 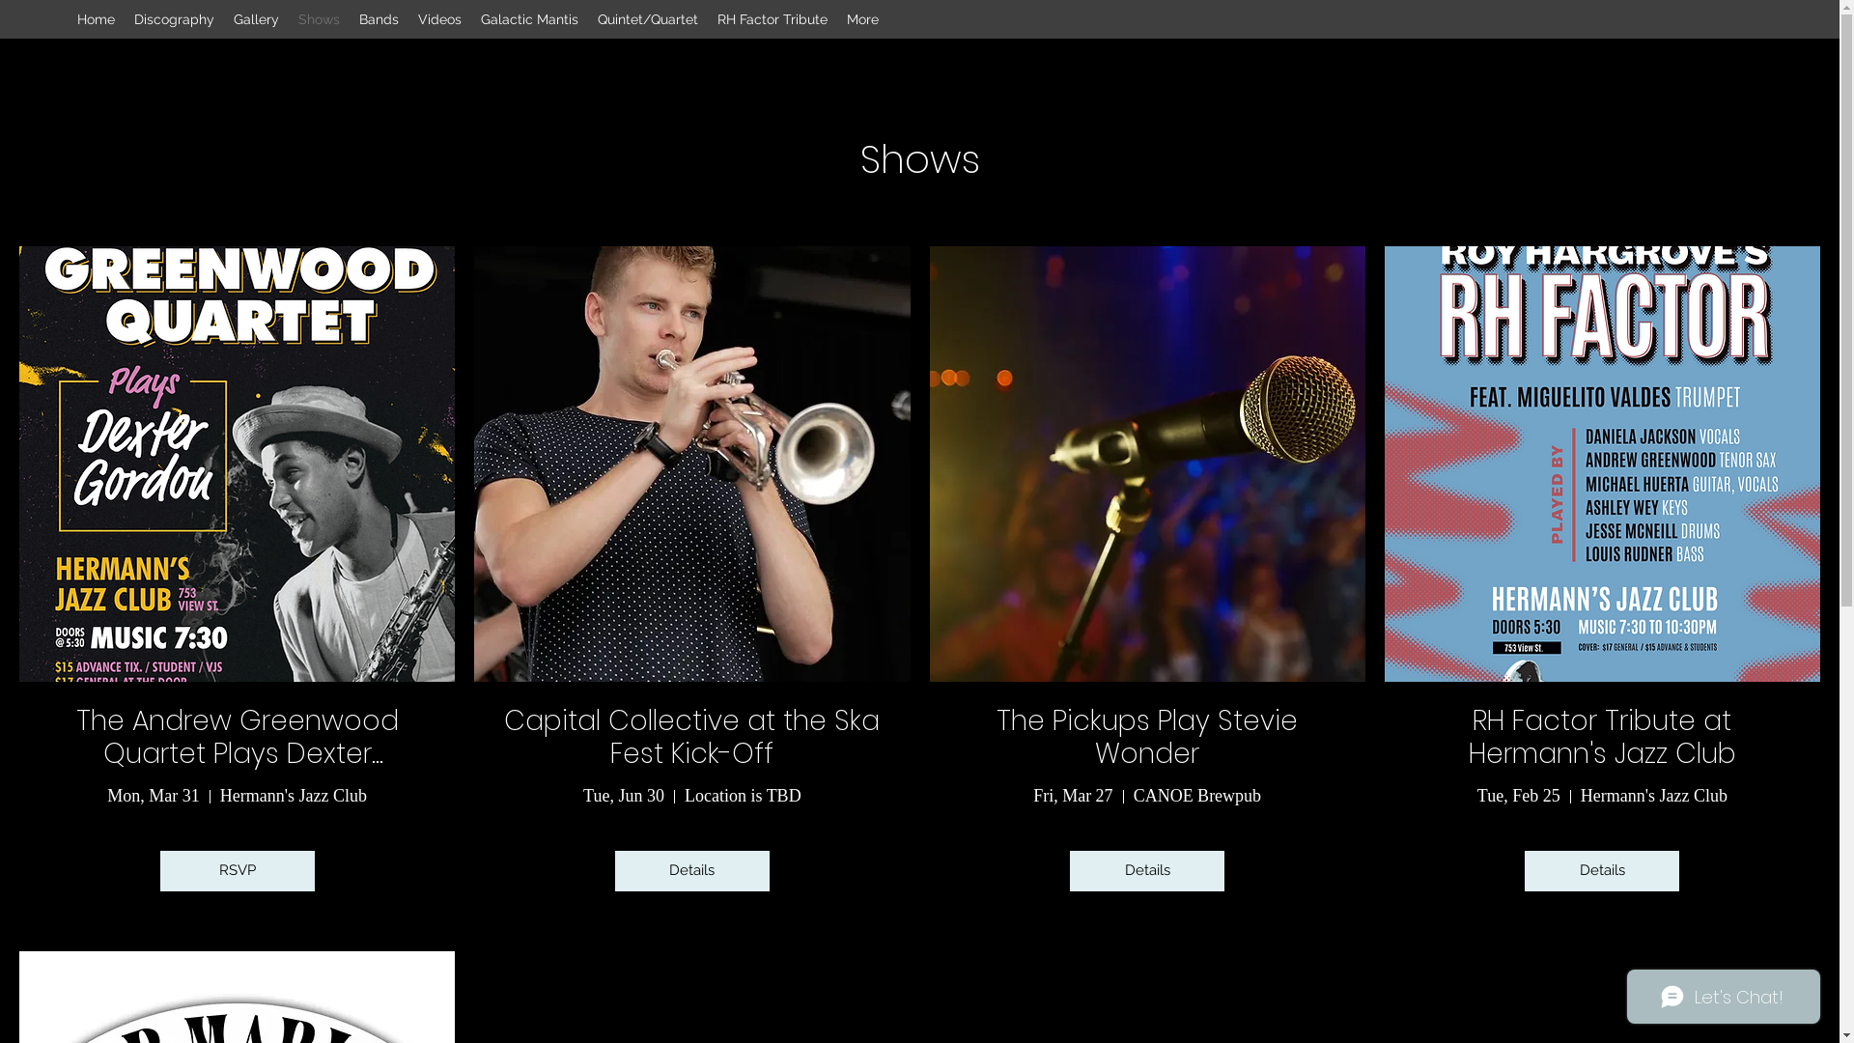 What do you see at coordinates (648, 19) in the screenshot?
I see `Quintet/Quartet` at bounding box center [648, 19].